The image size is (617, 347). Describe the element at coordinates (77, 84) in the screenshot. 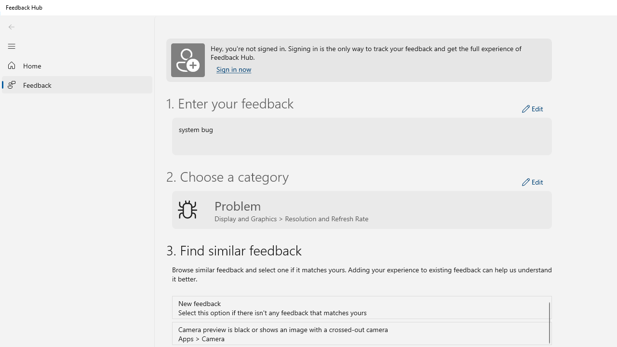

I see `Feedback` at that location.